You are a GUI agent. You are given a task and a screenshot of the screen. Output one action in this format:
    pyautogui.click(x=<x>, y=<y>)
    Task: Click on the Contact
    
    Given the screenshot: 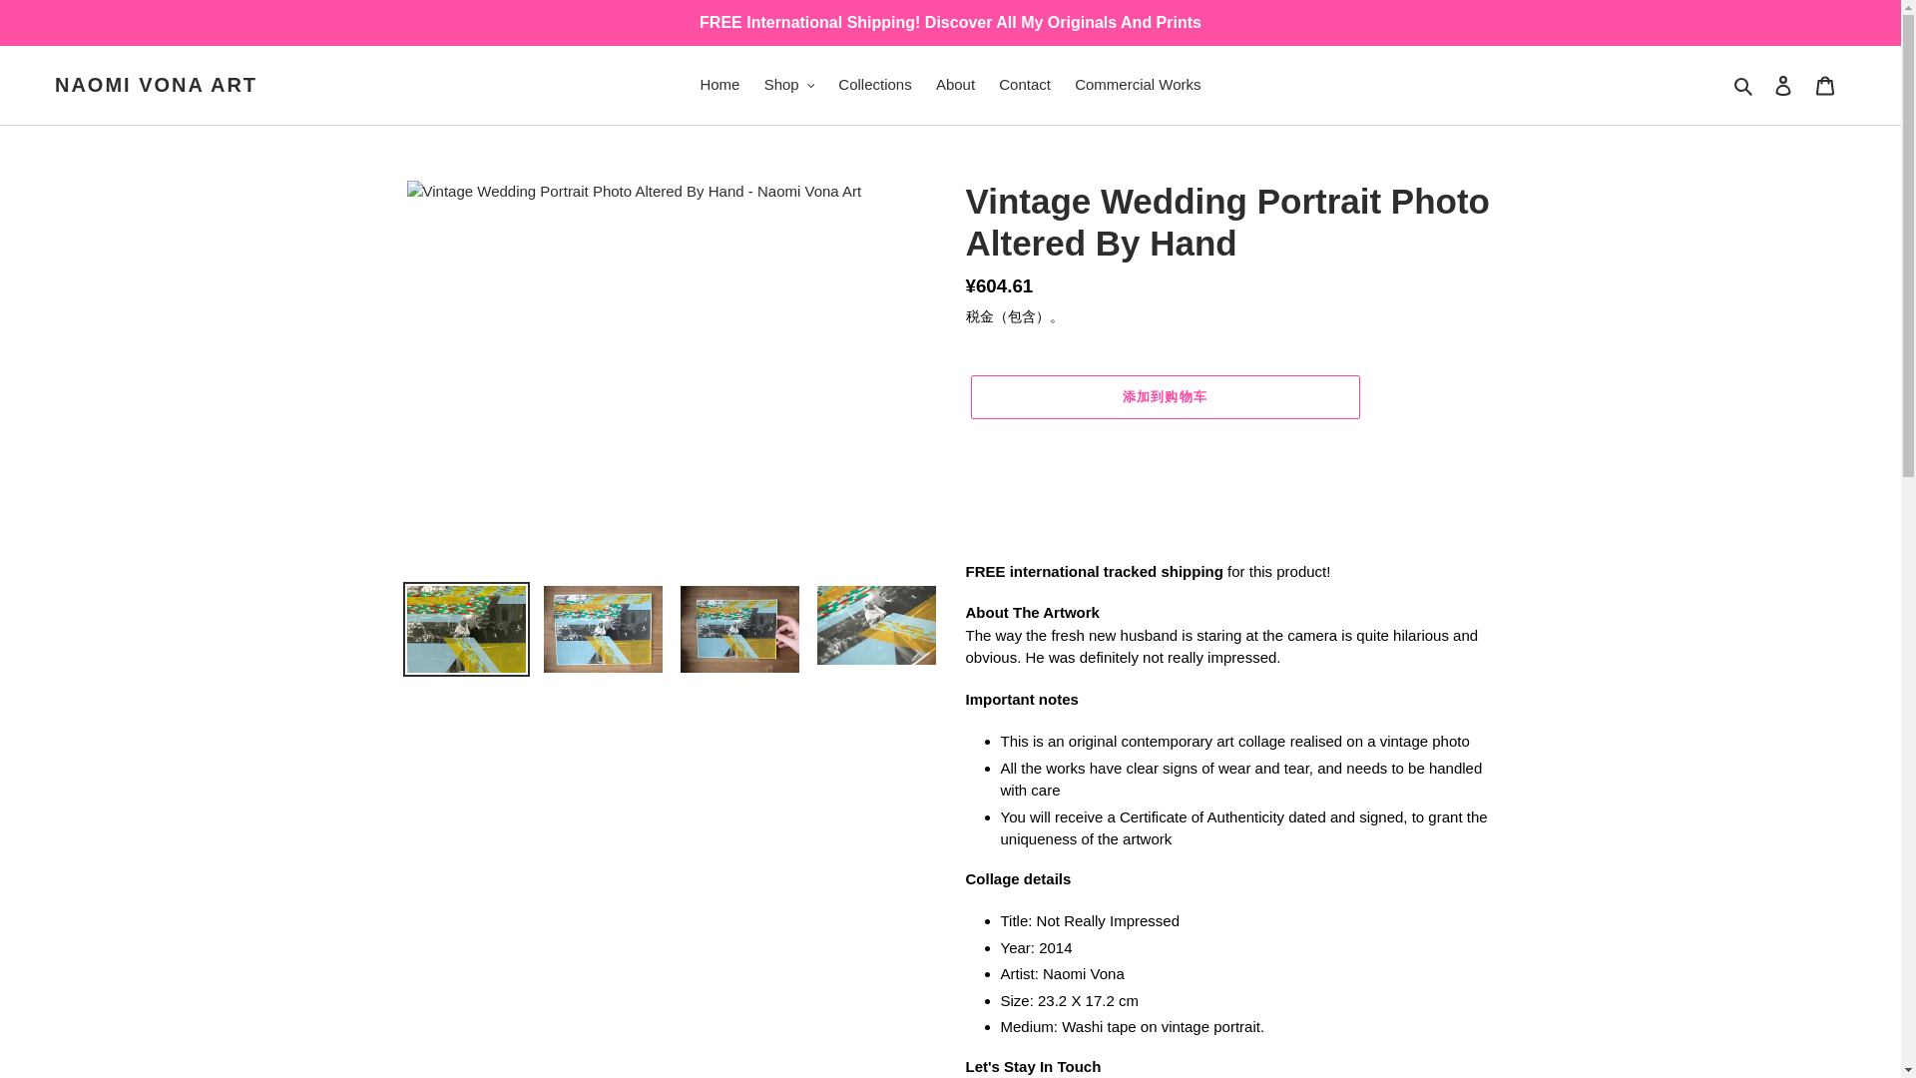 What is the action you would take?
    pyautogui.click(x=1024, y=86)
    